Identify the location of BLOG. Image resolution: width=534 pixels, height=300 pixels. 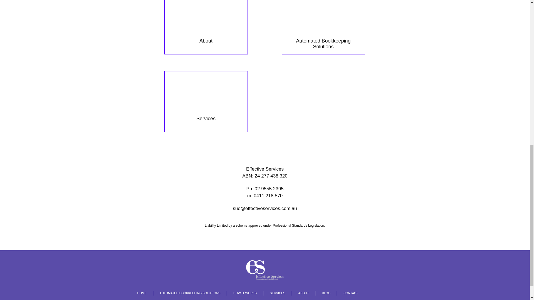
(323, 293).